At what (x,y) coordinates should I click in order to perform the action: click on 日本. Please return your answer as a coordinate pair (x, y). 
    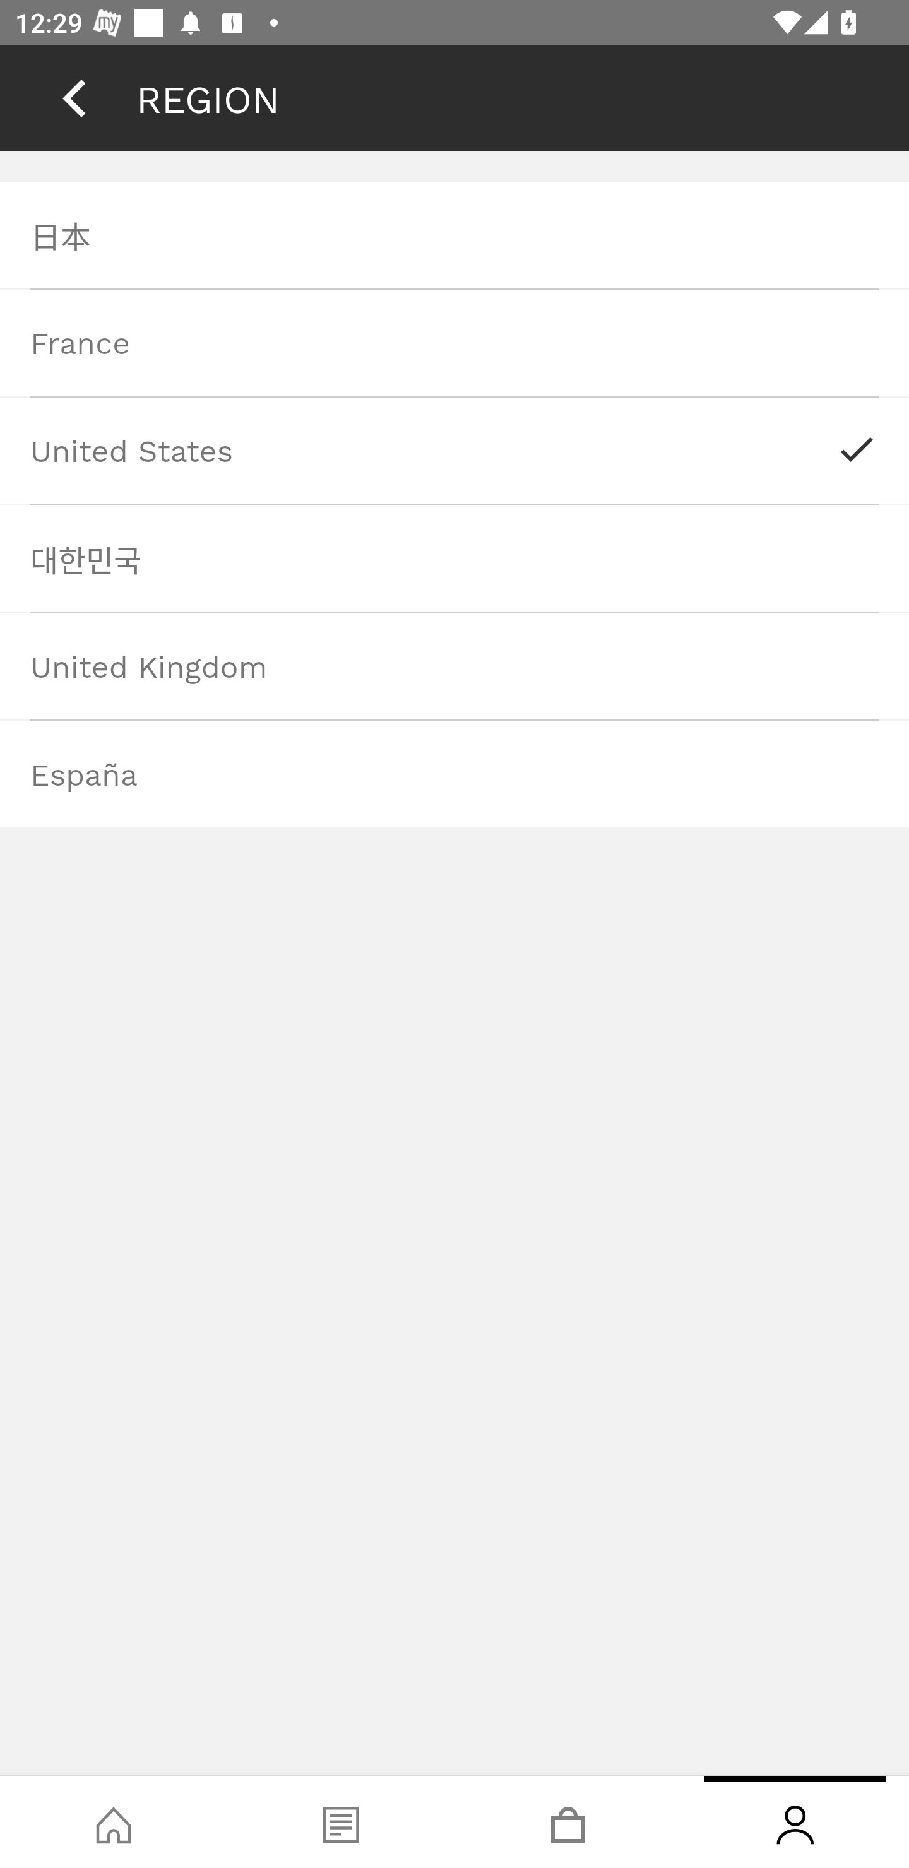
    Looking at the image, I should click on (454, 234).